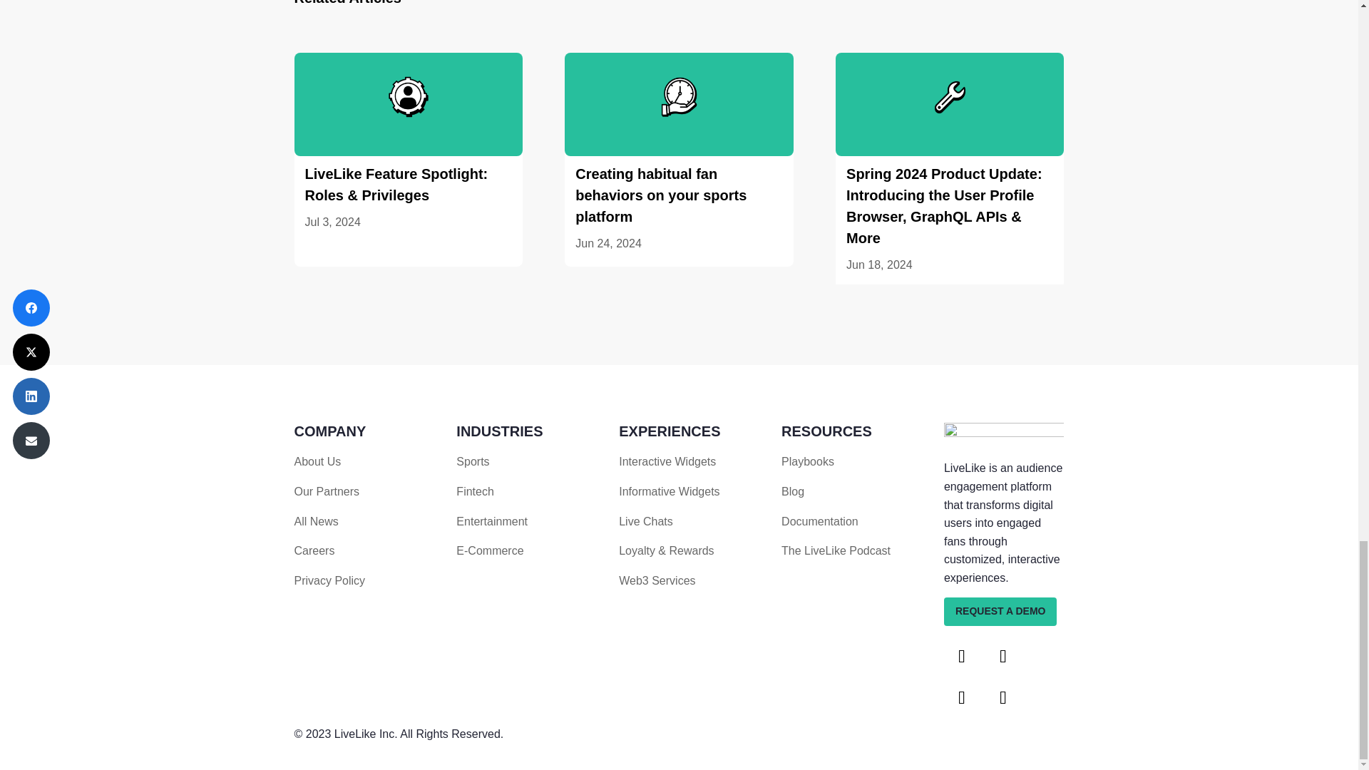  What do you see at coordinates (962, 657) in the screenshot?
I see `Follow on Facebook` at bounding box center [962, 657].